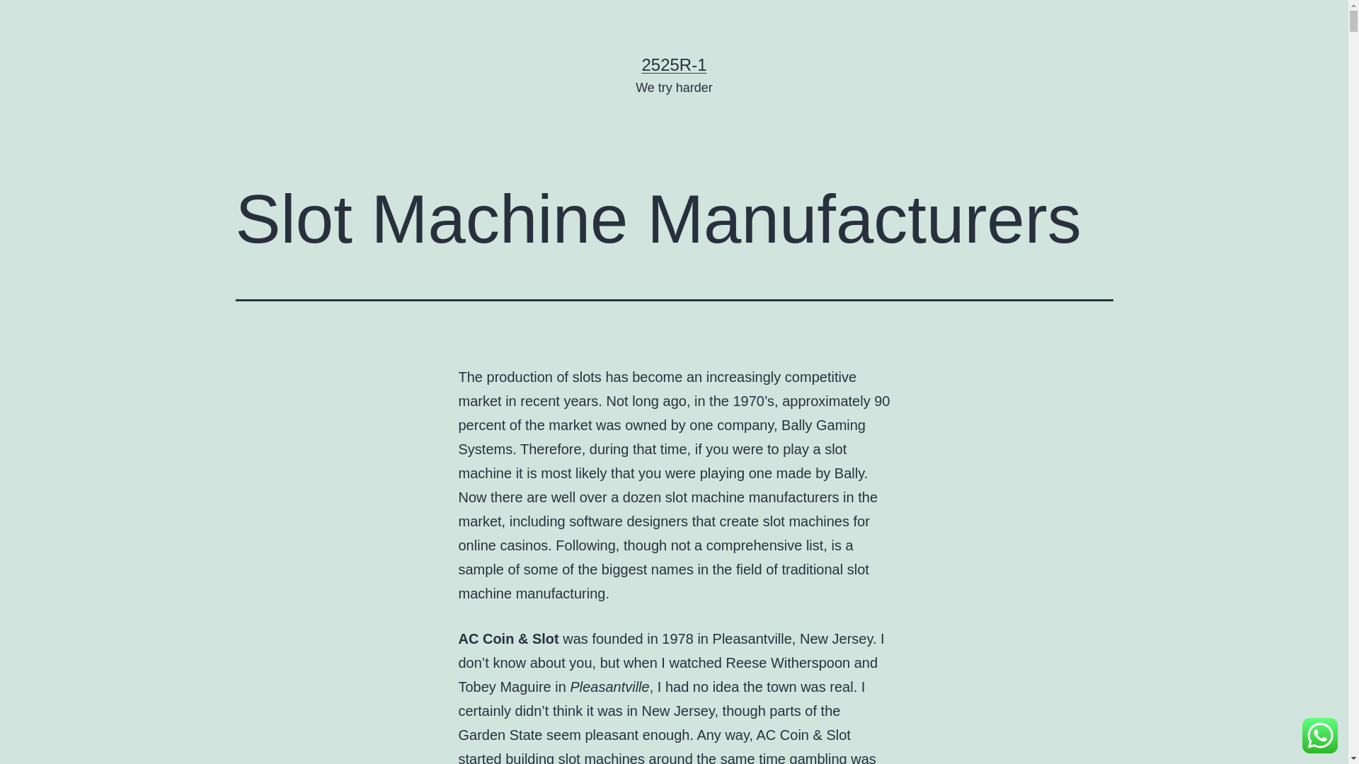  I want to click on 2525R-1, so click(674, 64).